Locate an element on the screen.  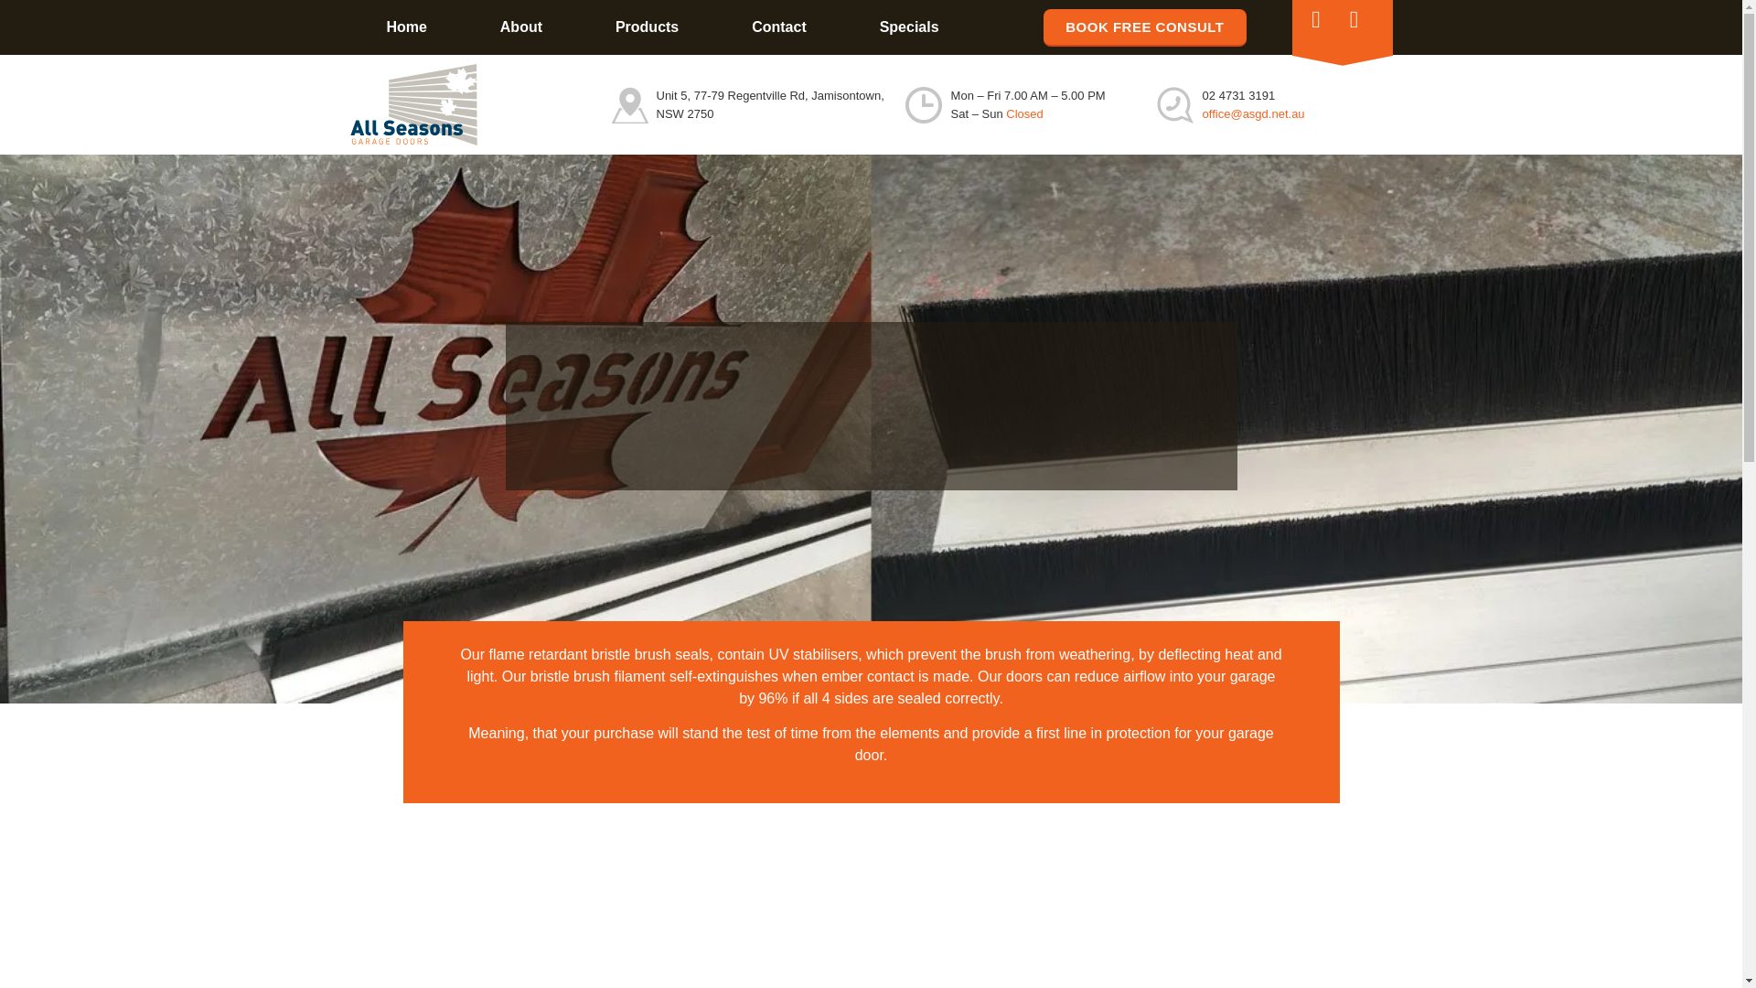
02 4731 3191 is located at coordinates (1239, 95).